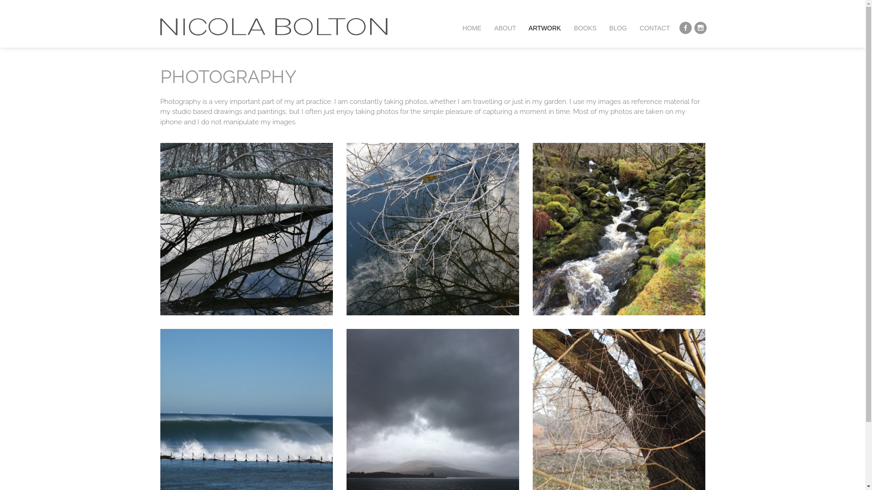 The height and width of the screenshot is (490, 872). What do you see at coordinates (686, 29) in the screenshot?
I see `Facebook` at bounding box center [686, 29].